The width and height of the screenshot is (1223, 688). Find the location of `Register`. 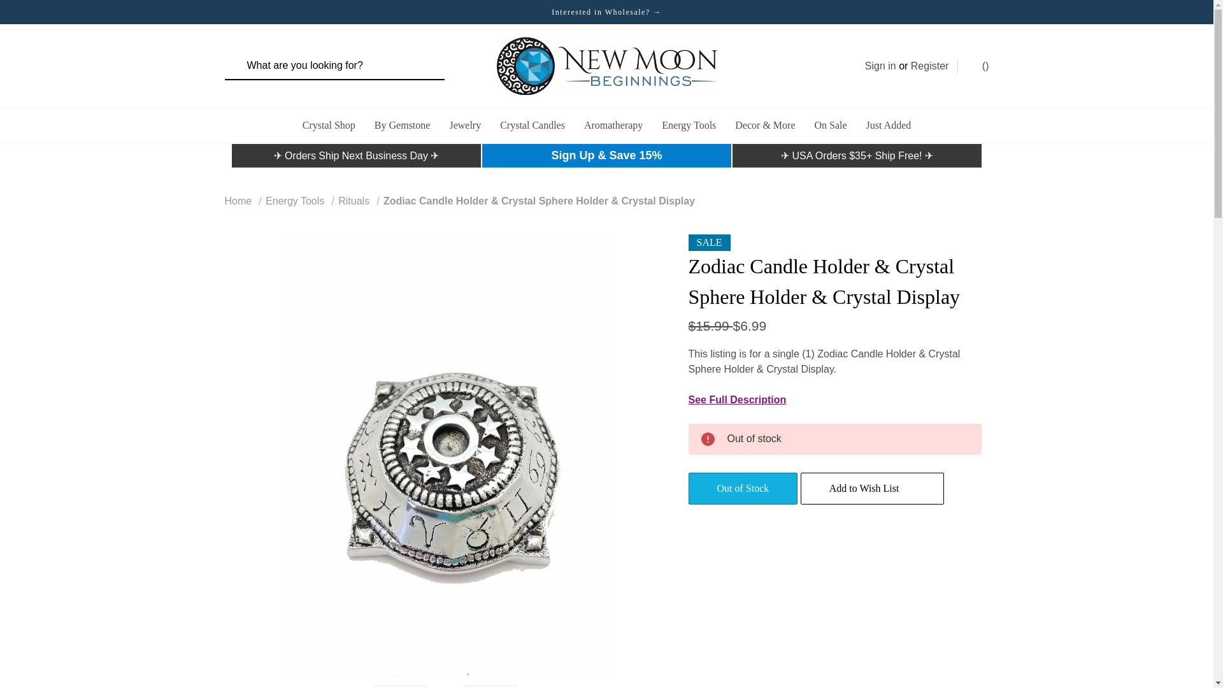

Register is located at coordinates (930, 66).